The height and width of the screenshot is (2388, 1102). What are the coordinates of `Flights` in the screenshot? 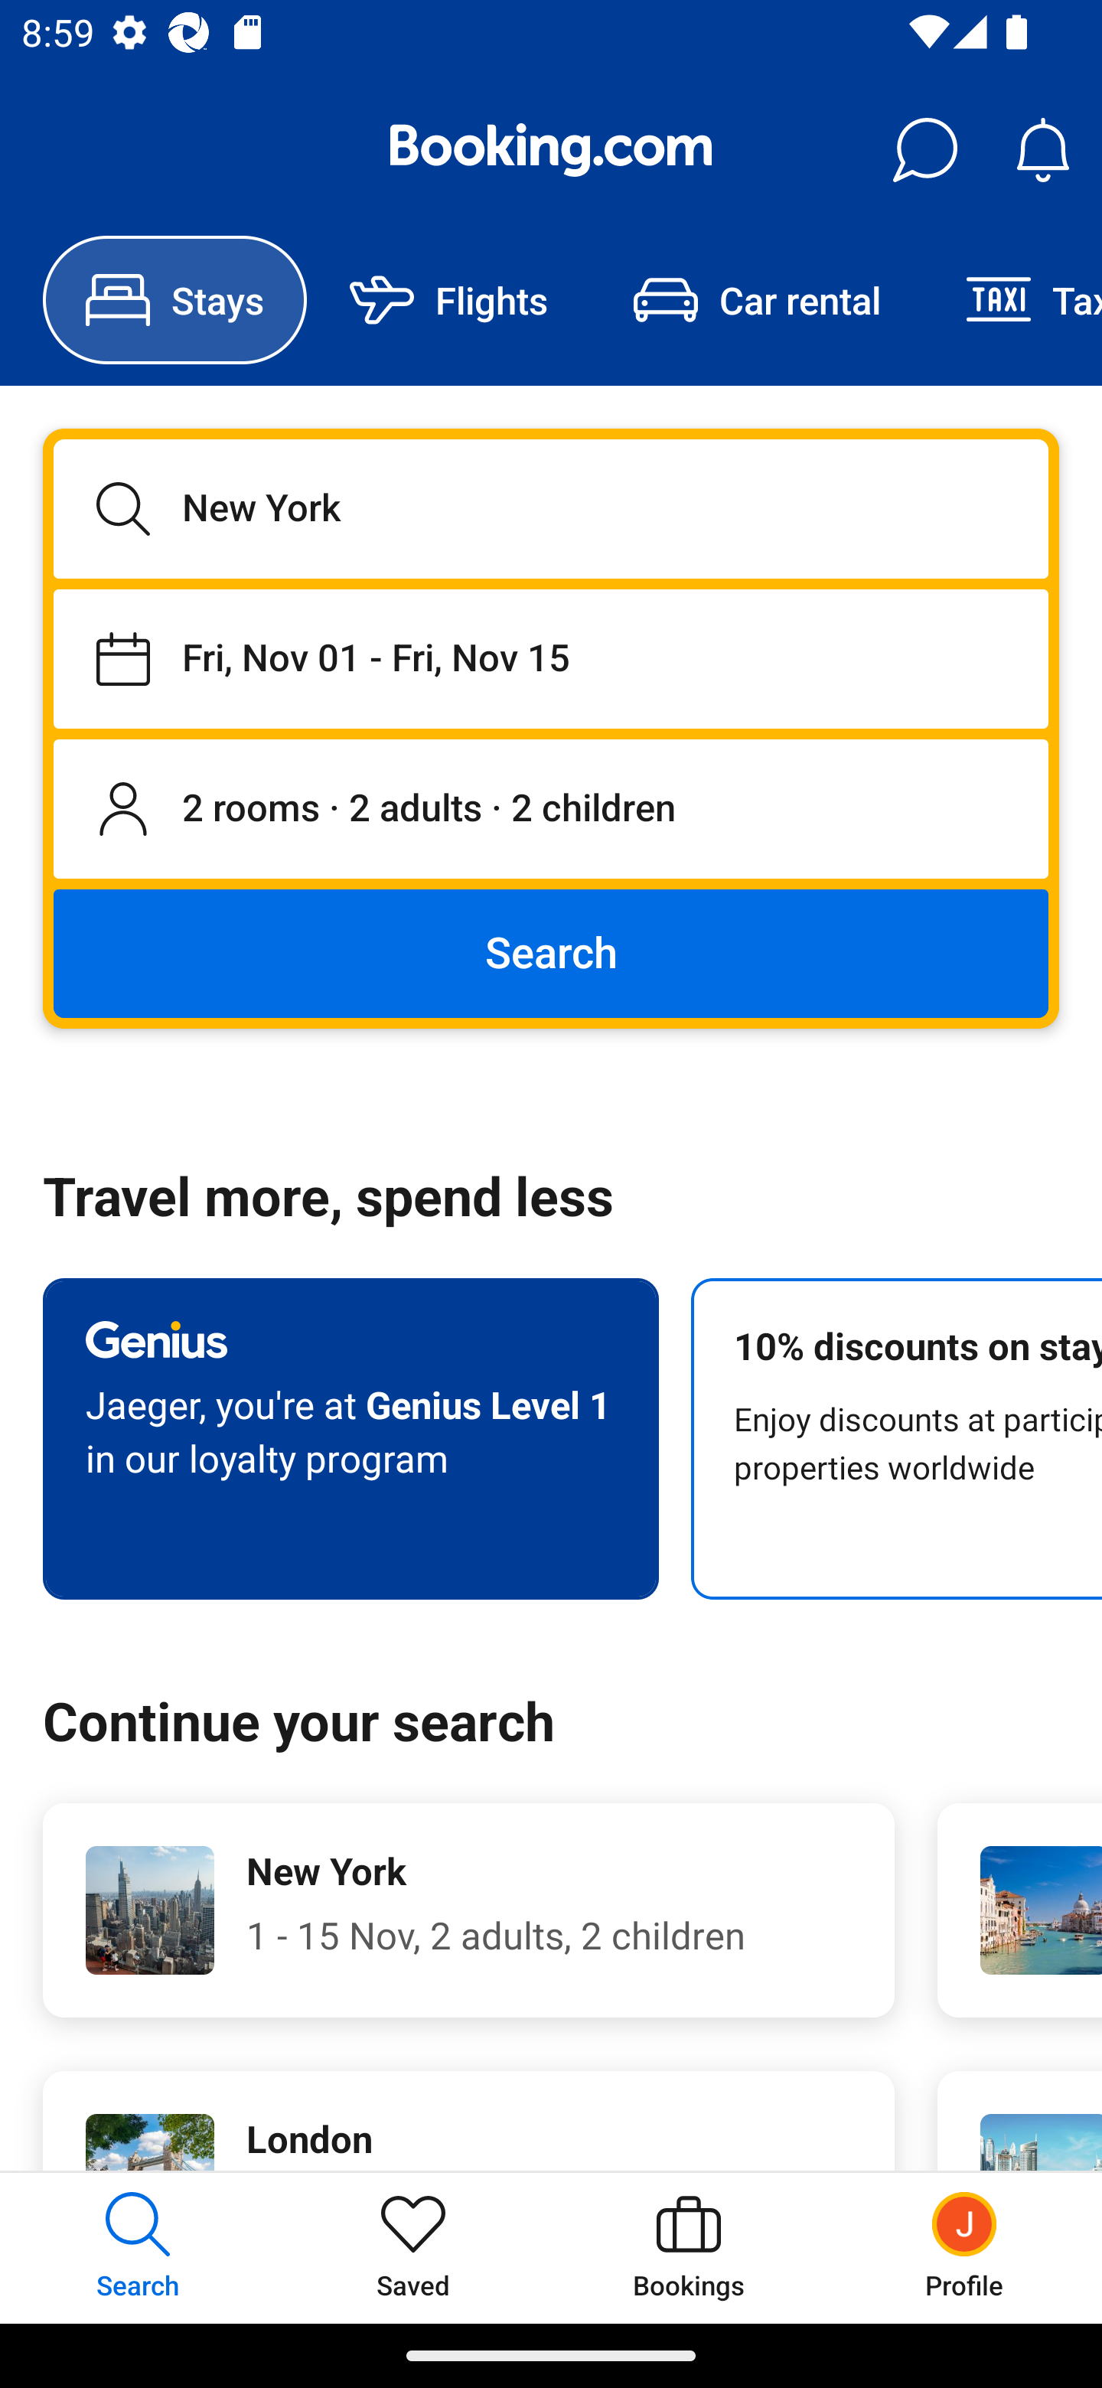 It's located at (448, 300).